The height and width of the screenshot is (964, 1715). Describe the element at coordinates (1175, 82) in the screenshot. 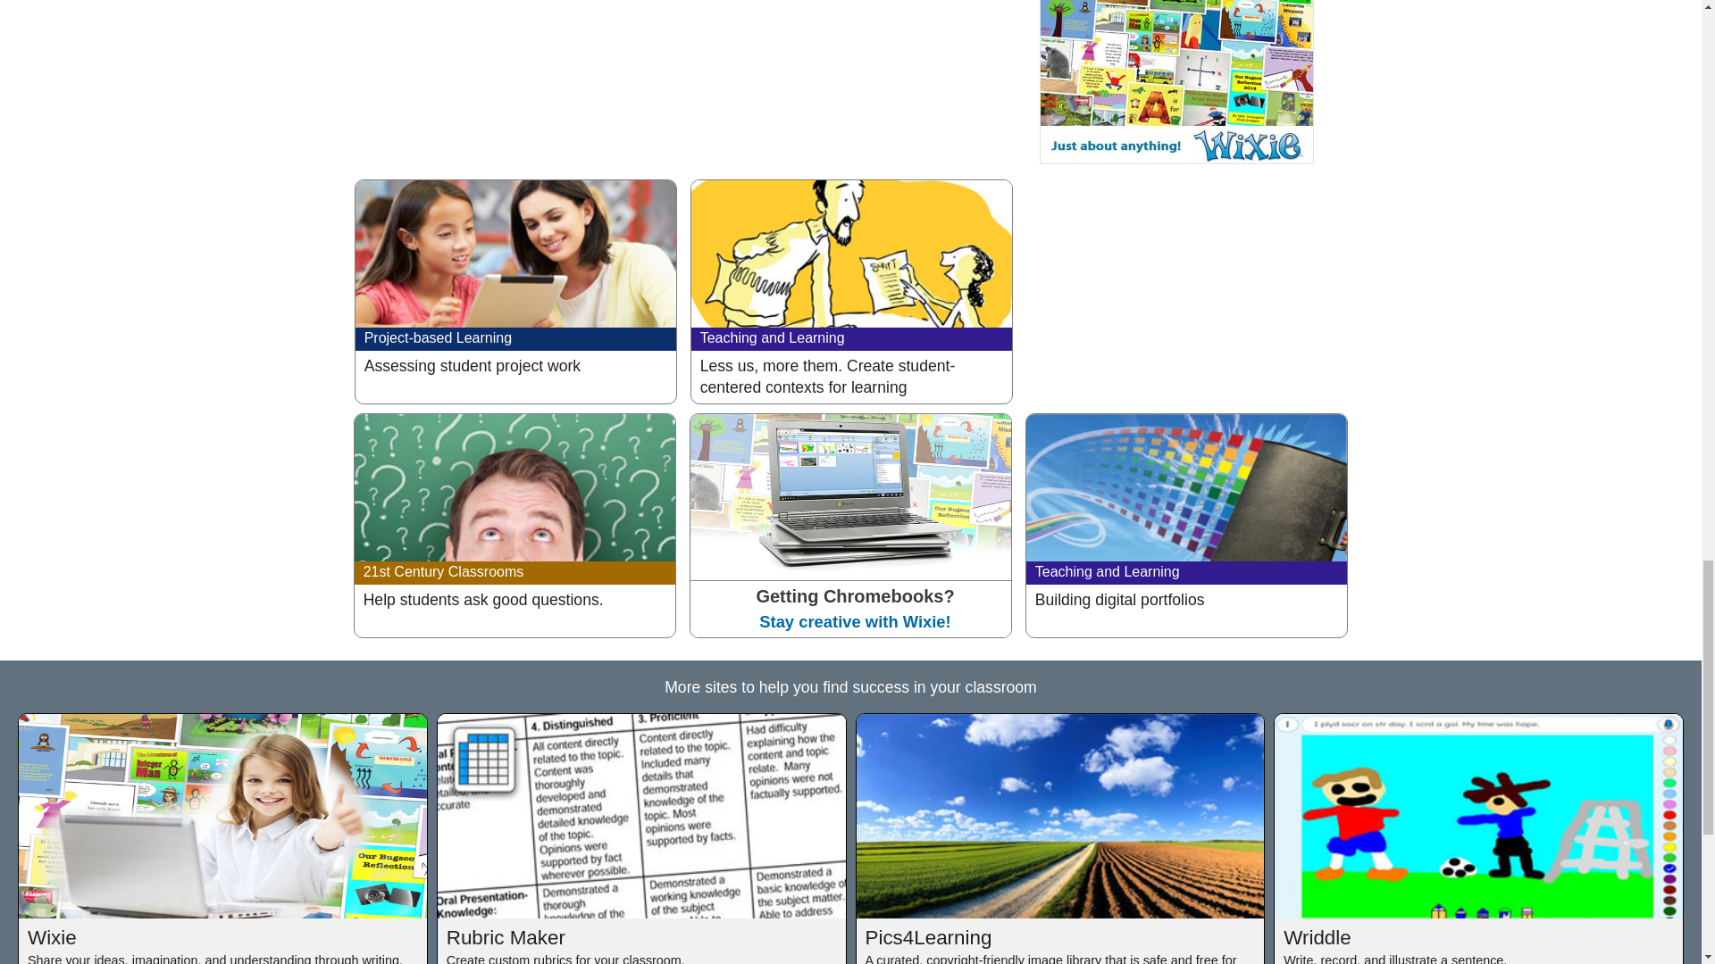

I see `What can your students create?` at that location.